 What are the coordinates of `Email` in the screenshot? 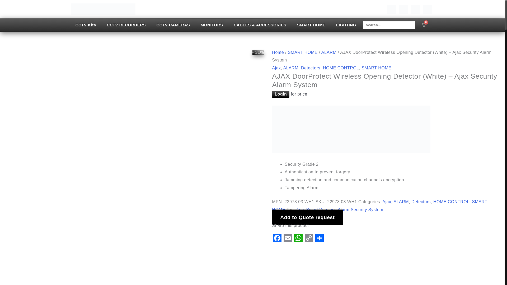 It's located at (288, 238).